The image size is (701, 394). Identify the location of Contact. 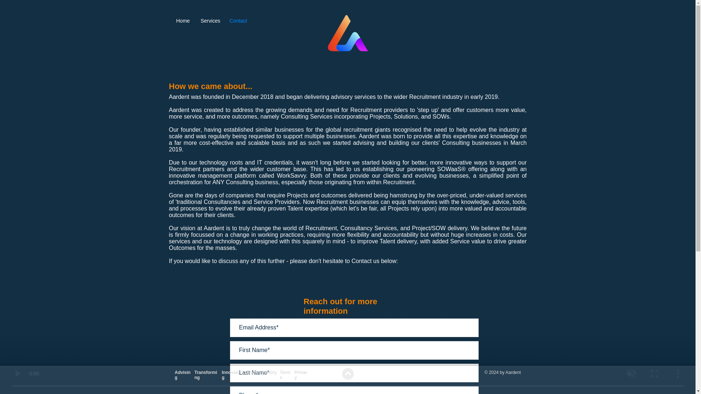
(238, 21).